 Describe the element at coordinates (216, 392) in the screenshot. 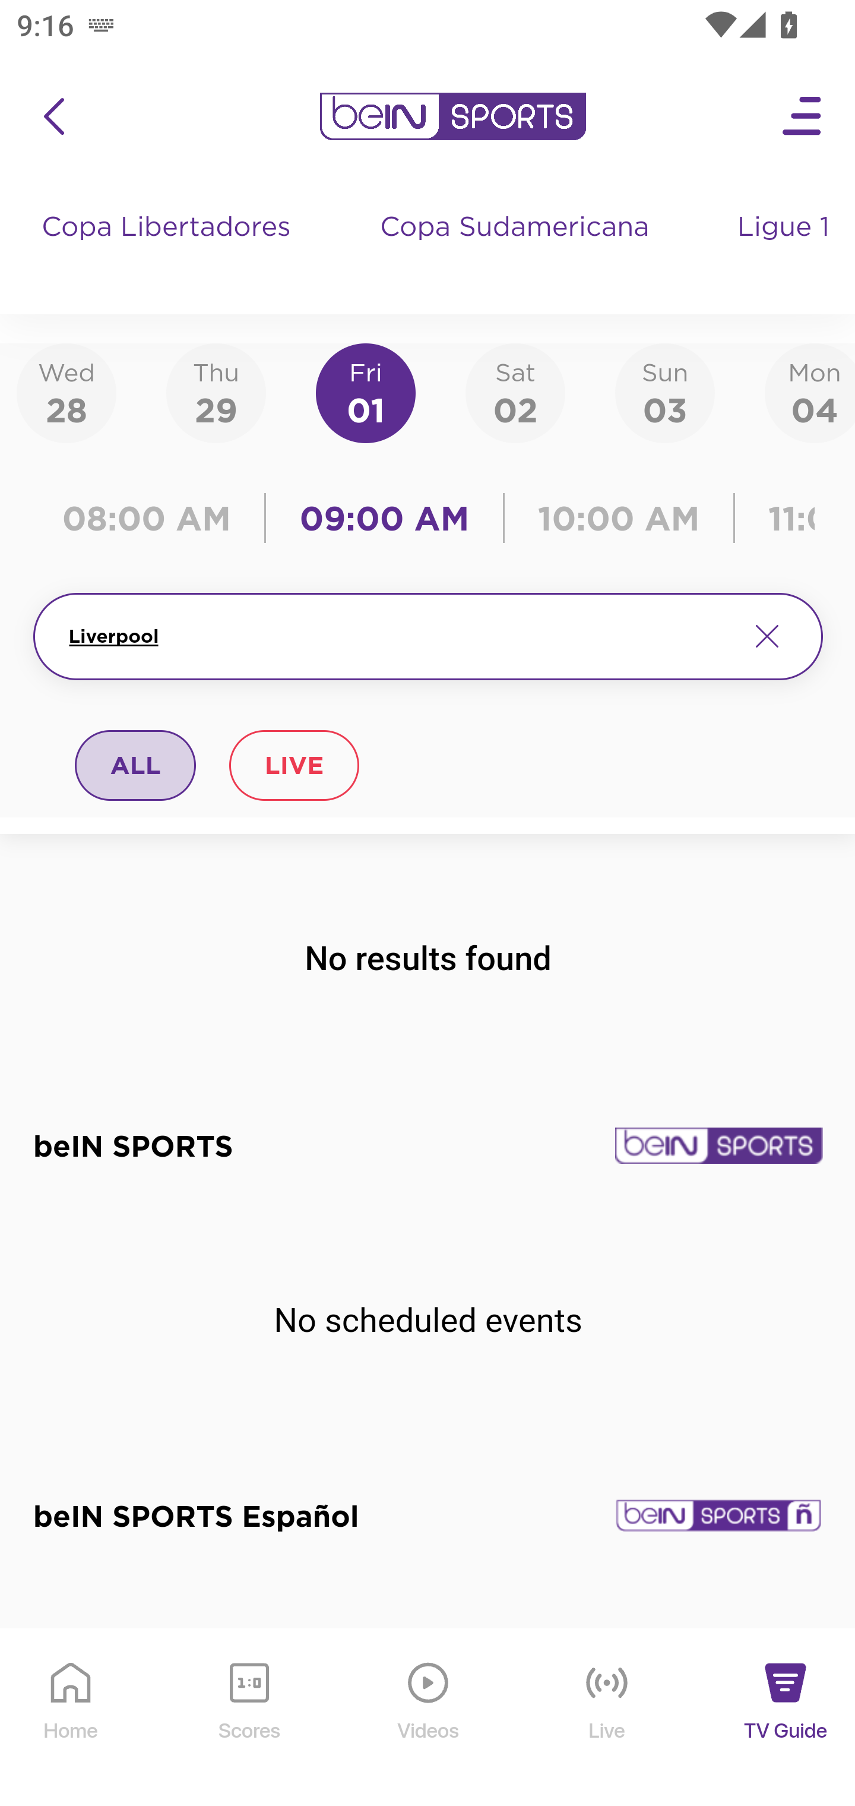

I see `Thu29` at that location.